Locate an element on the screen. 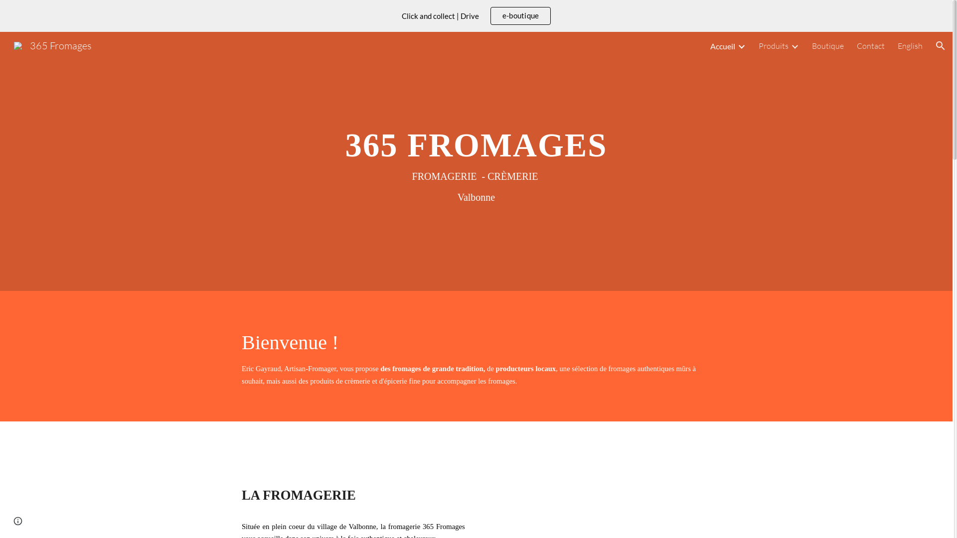 The width and height of the screenshot is (957, 538). Contact is located at coordinates (871, 46).